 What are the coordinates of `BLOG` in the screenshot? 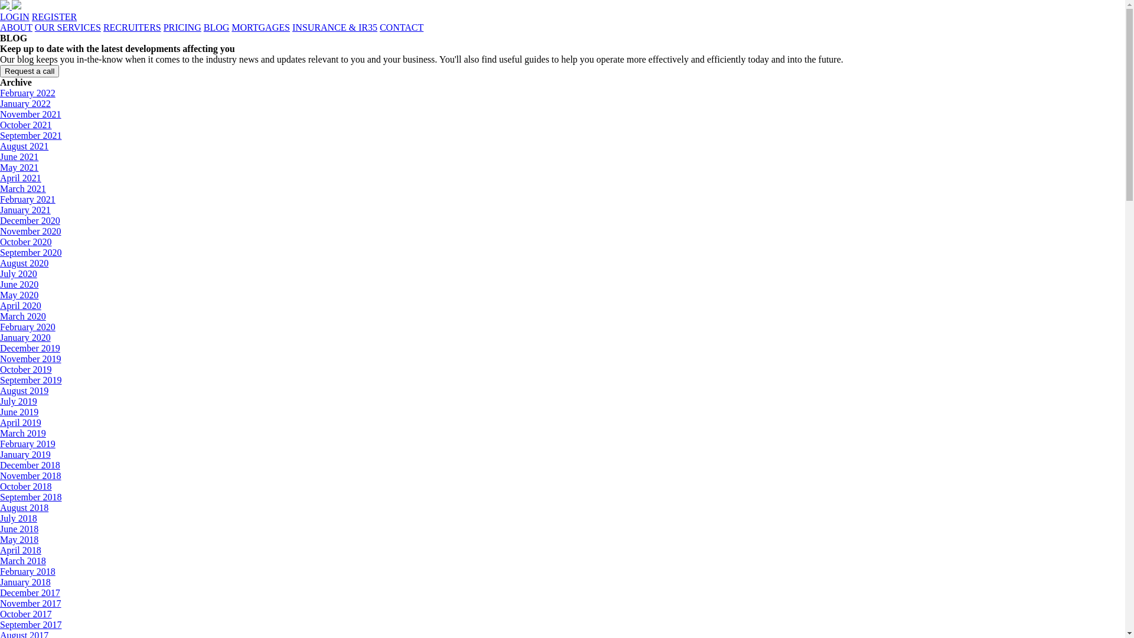 It's located at (217, 27).